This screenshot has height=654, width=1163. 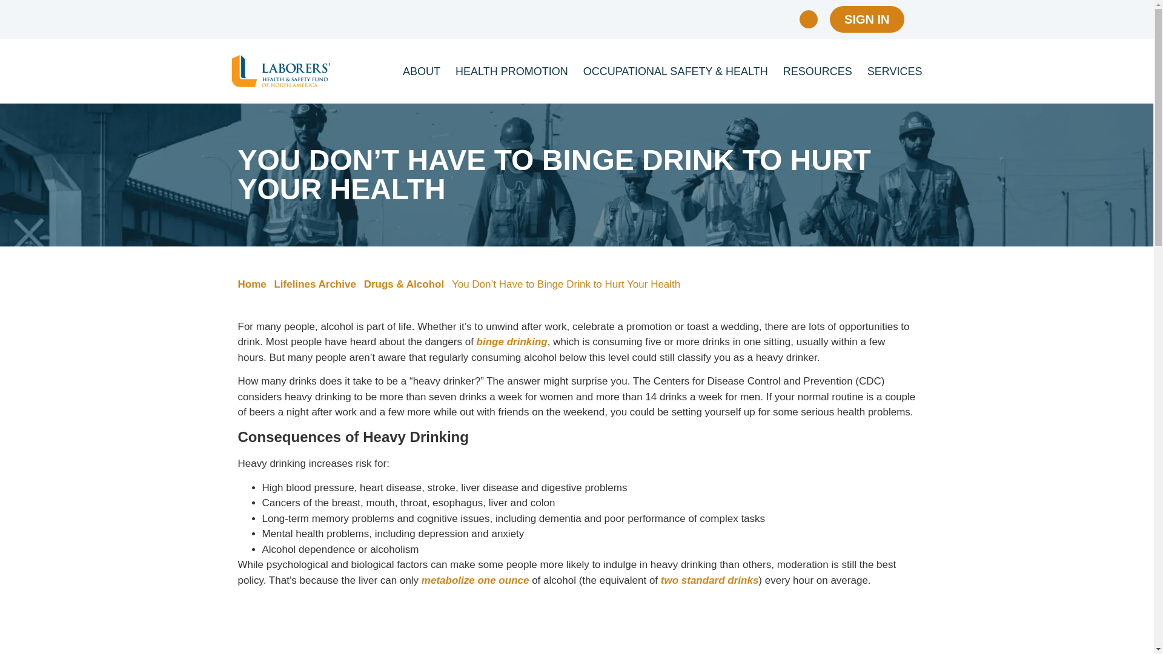 I want to click on RESOURCES, so click(x=818, y=70).